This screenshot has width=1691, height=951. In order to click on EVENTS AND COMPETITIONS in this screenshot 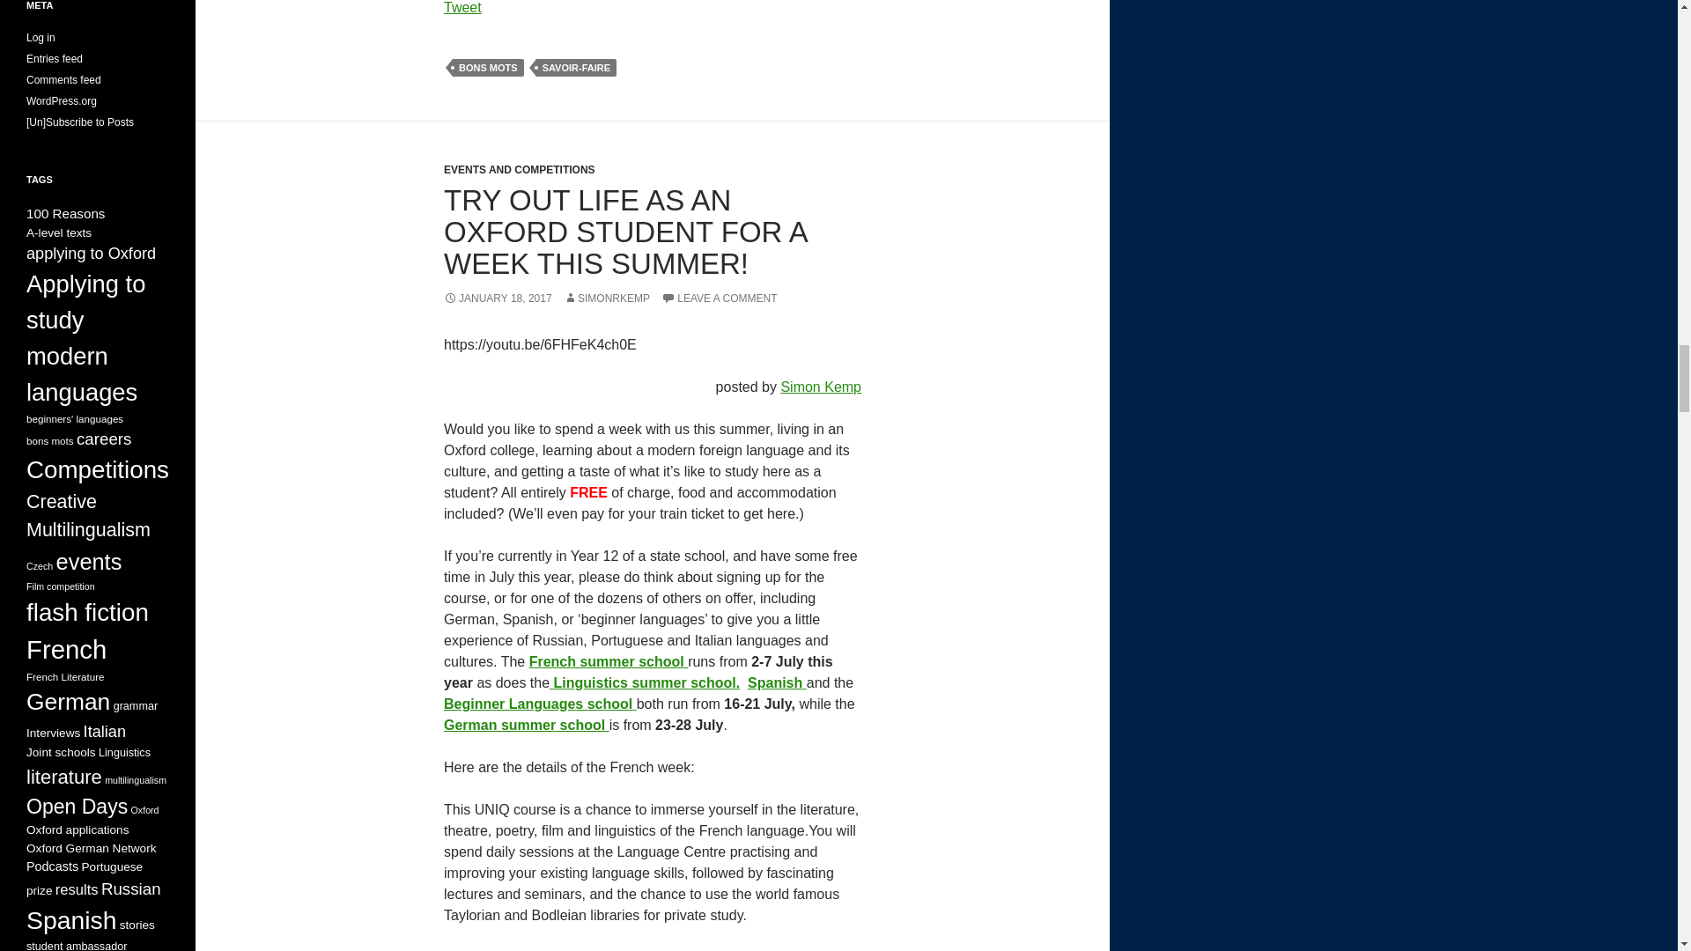, I will do `click(519, 169)`.